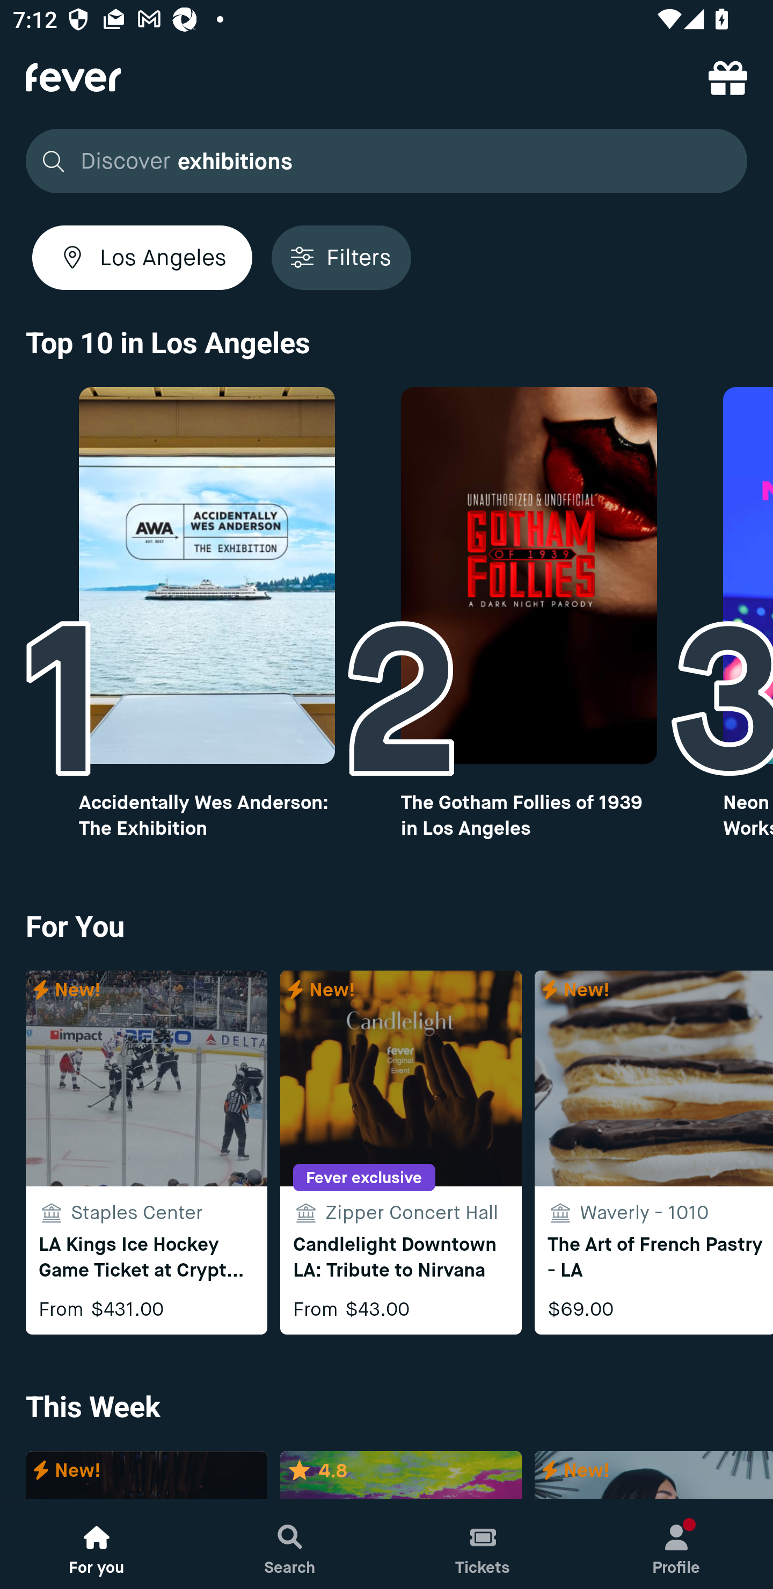 The height and width of the screenshot is (1589, 773). I want to click on Filters, so click(341, 257).